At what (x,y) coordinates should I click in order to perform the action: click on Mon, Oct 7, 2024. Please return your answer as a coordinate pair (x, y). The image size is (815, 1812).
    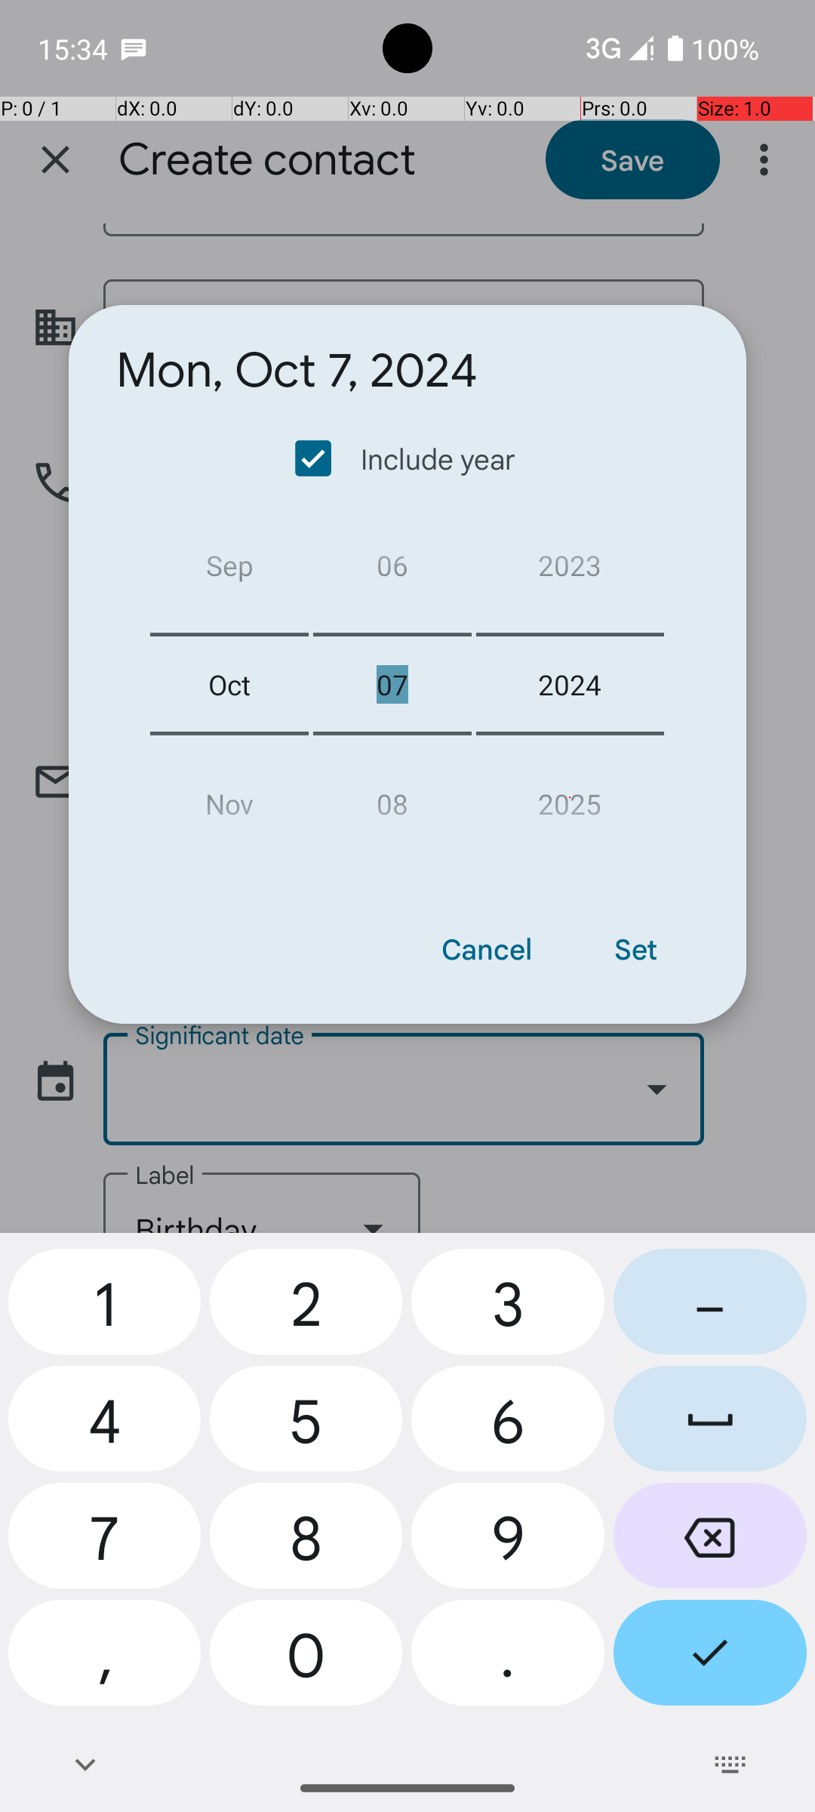
    Looking at the image, I should click on (297, 371).